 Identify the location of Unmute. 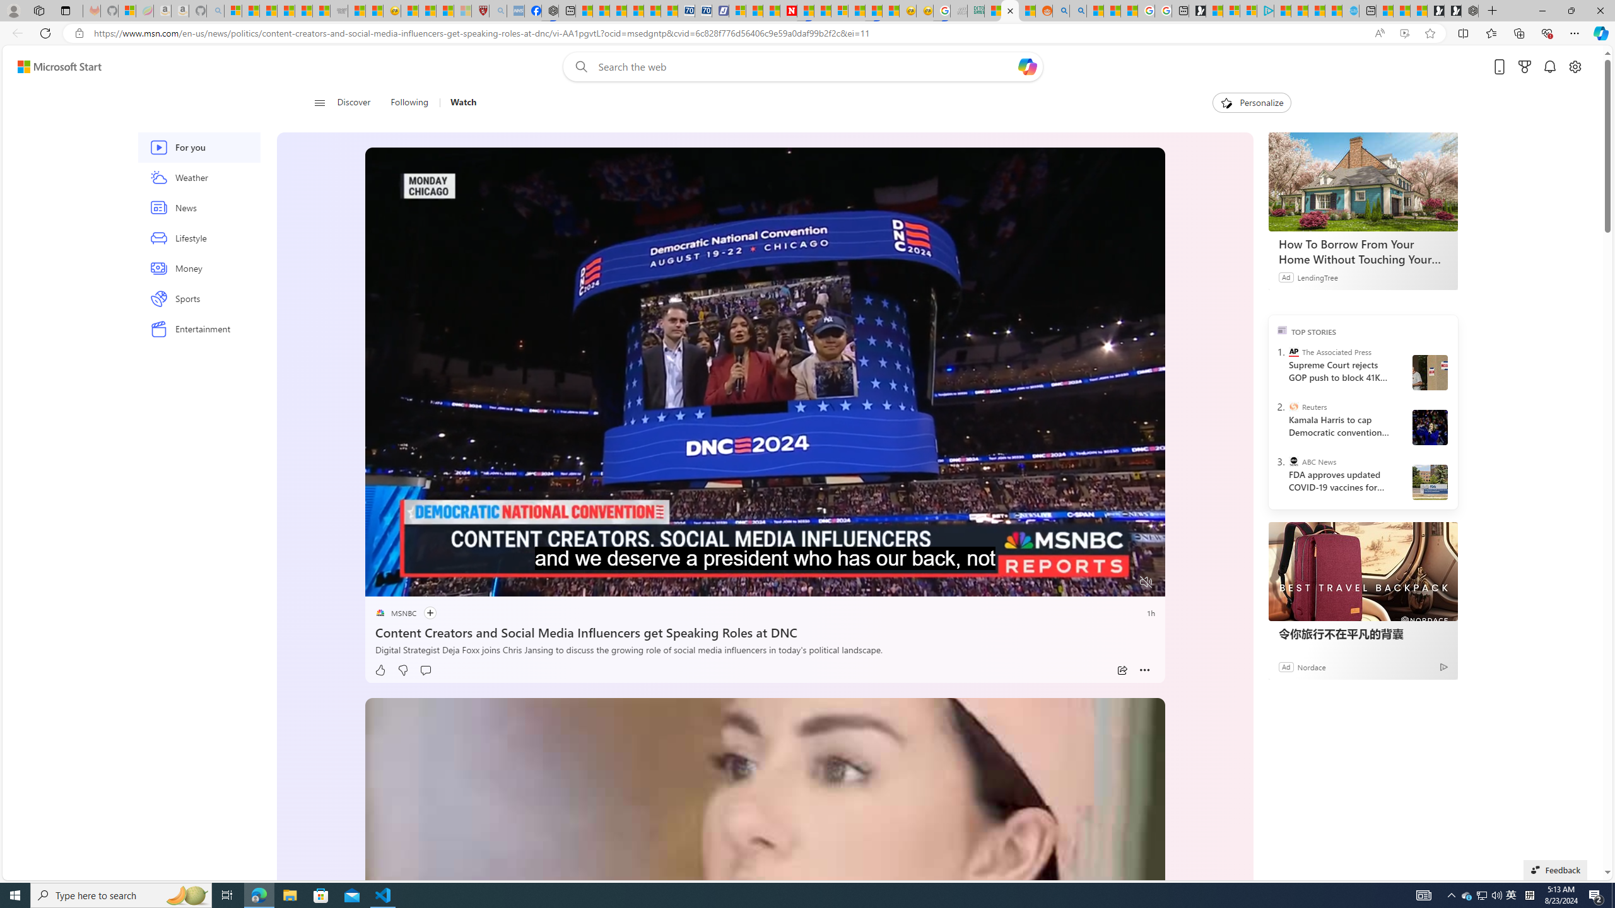
(1147, 582).